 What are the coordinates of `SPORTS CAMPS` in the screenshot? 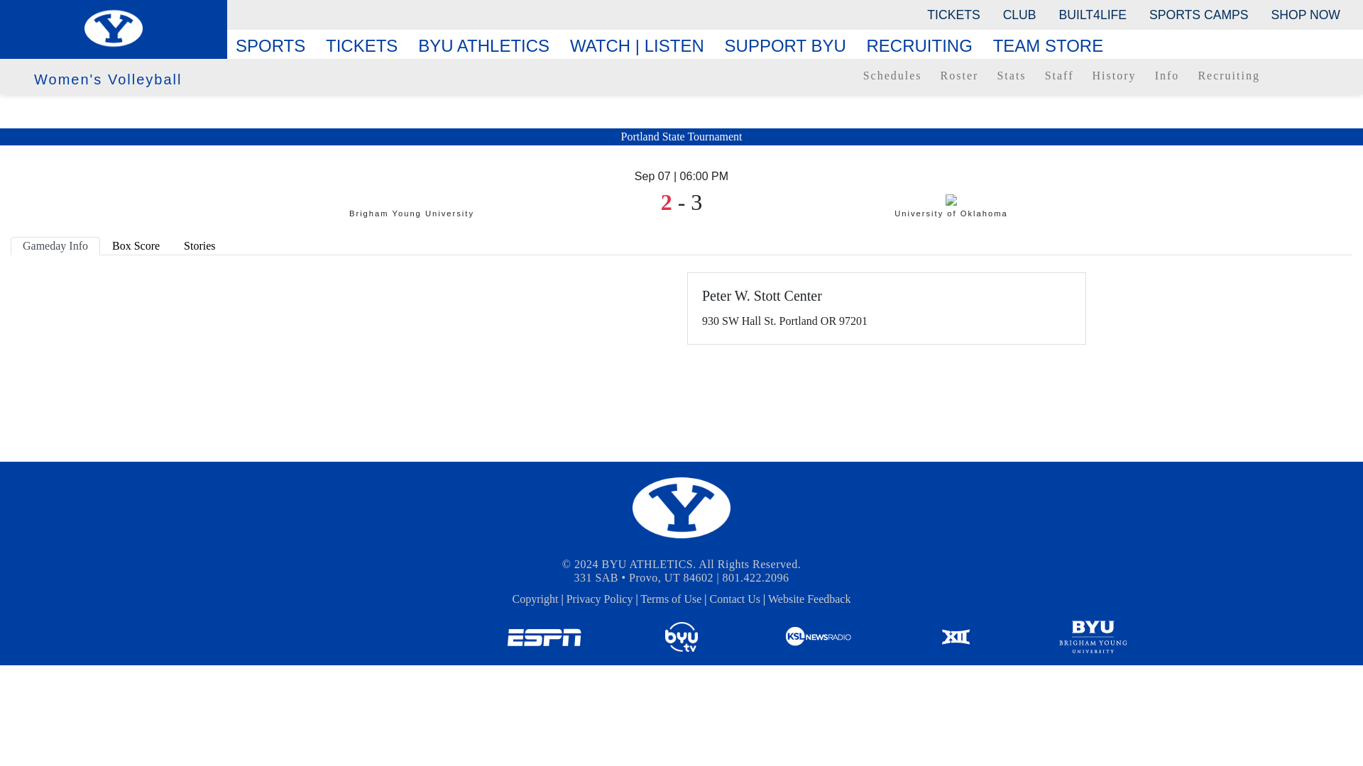 It's located at (1198, 14).